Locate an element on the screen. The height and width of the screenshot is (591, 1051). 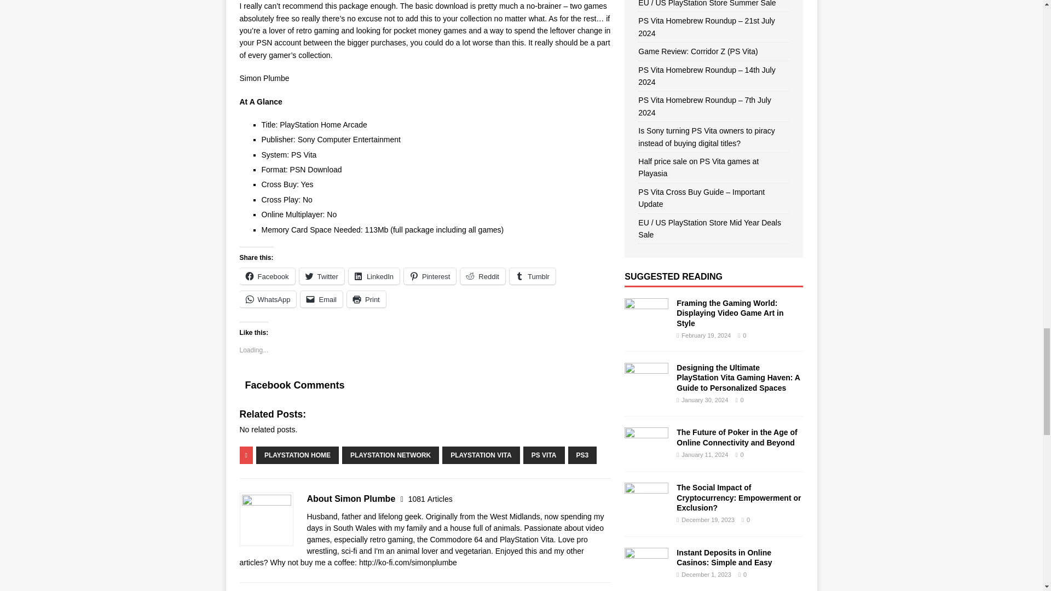
Framing the Gaming World: Displaying Video Game Art in Style is located at coordinates (646, 325).